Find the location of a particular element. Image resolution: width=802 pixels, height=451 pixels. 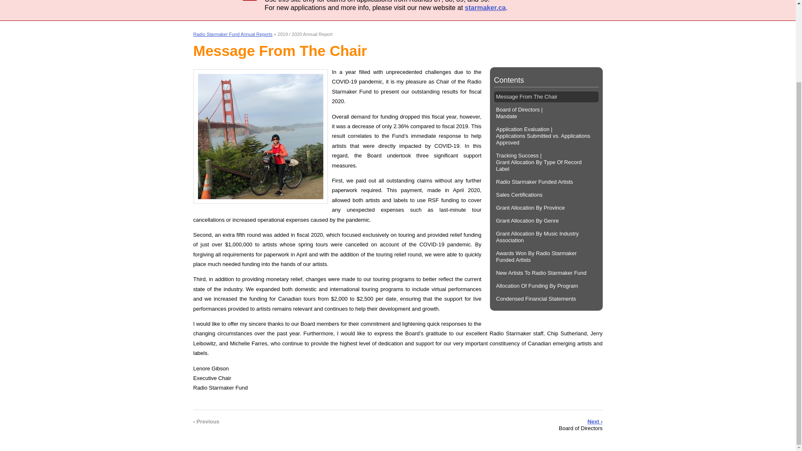

Sales Certifications is located at coordinates (546, 195).